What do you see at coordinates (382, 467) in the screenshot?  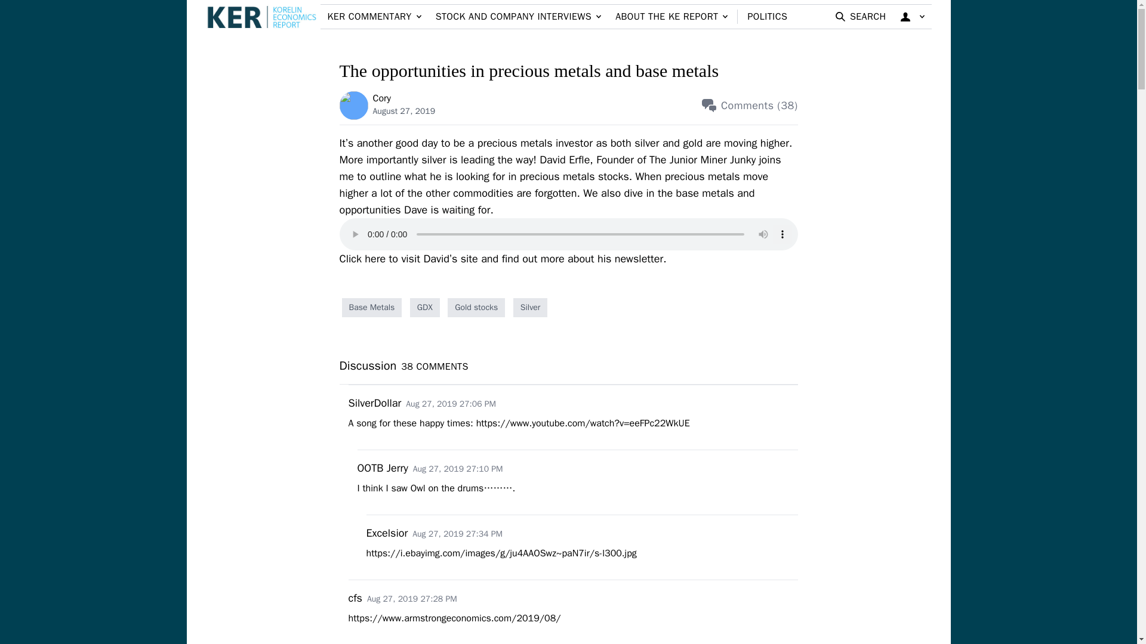 I see `OOTB Jerry` at bounding box center [382, 467].